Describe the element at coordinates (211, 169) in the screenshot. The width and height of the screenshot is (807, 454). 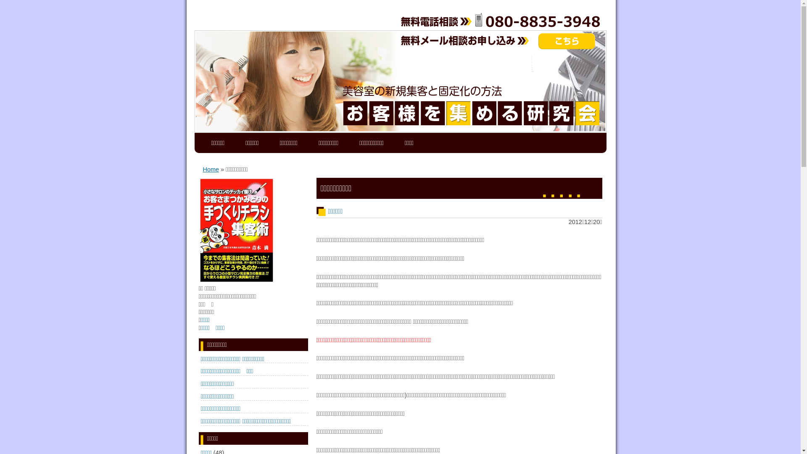
I see `Home` at that location.